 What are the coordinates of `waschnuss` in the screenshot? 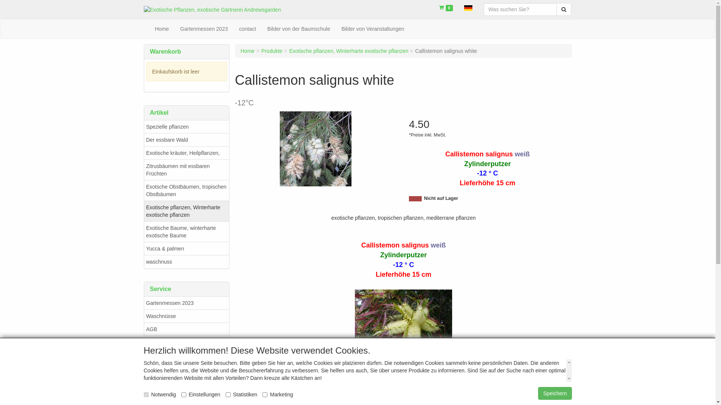 It's located at (187, 261).